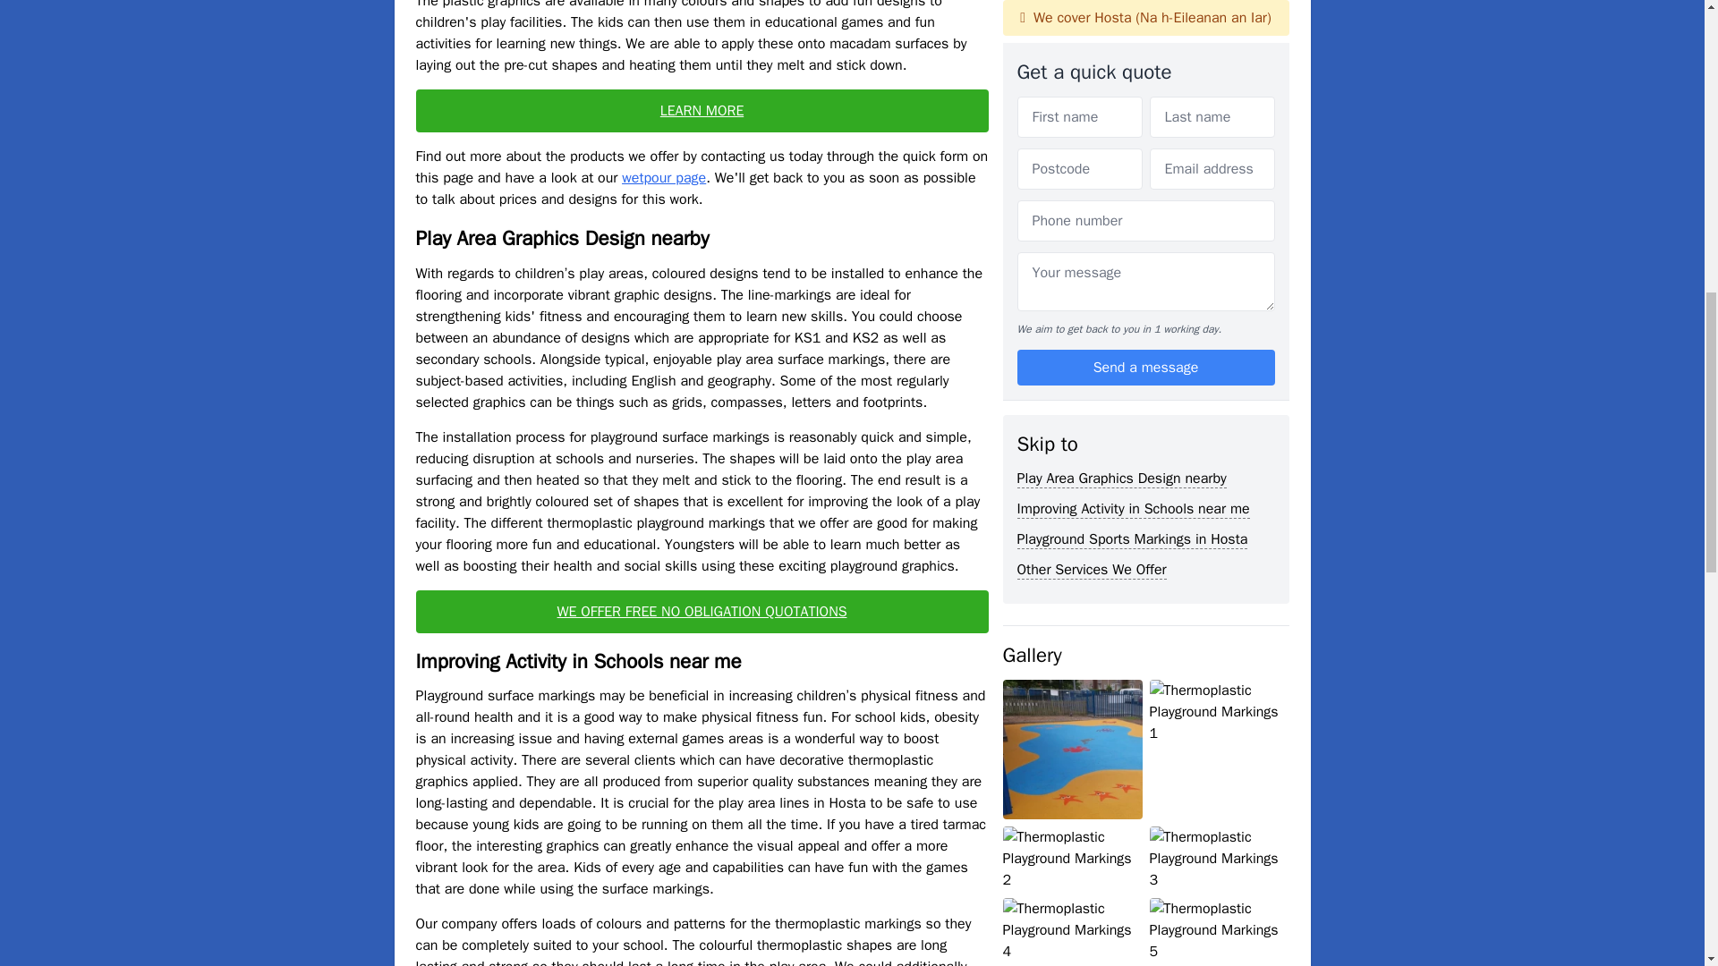 Image resolution: width=1718 pixels, height=966 pixels. Describe the element at coordinates (702, 111) in the screenshot. I see `LEARN MORE` at that location.